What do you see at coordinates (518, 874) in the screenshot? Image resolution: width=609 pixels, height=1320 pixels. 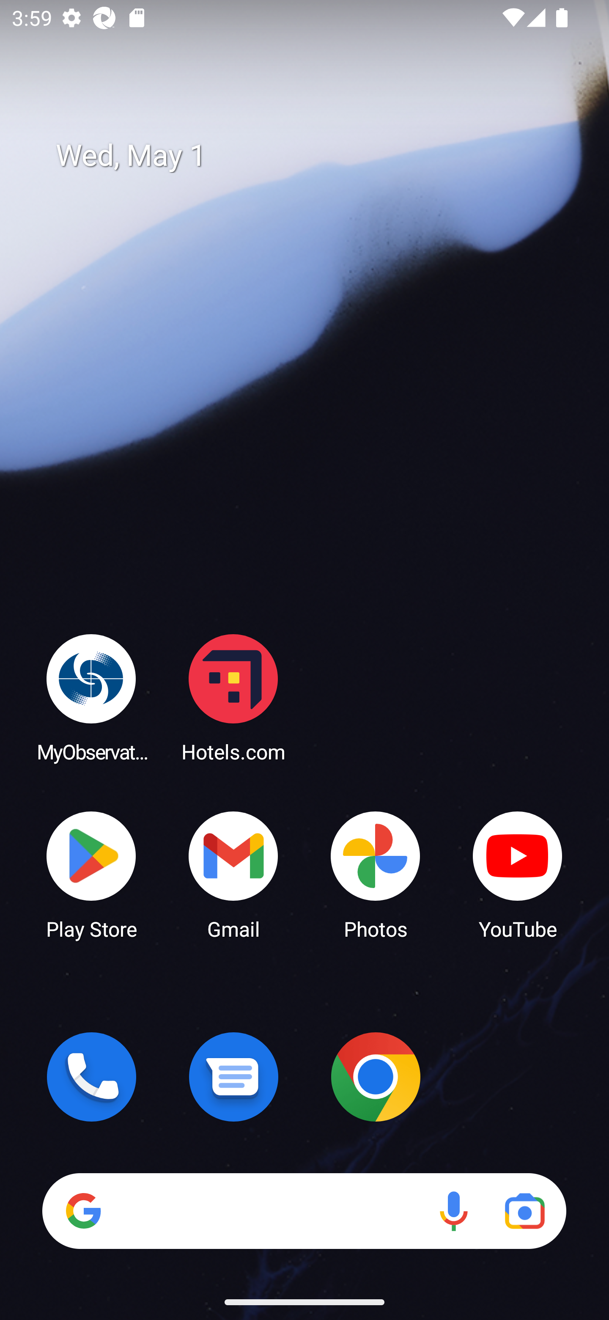 I see `YouTube` at bounding box center [518, 874].